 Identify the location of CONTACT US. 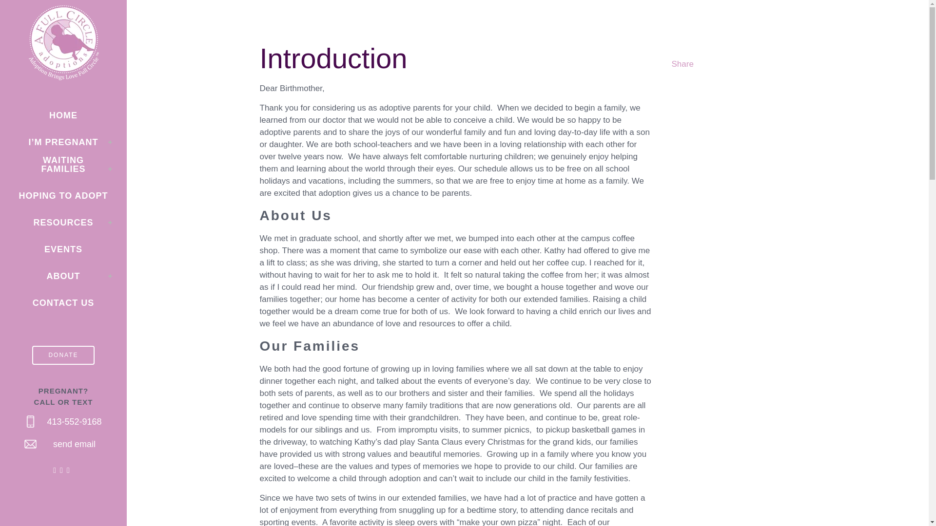
(63, 303).